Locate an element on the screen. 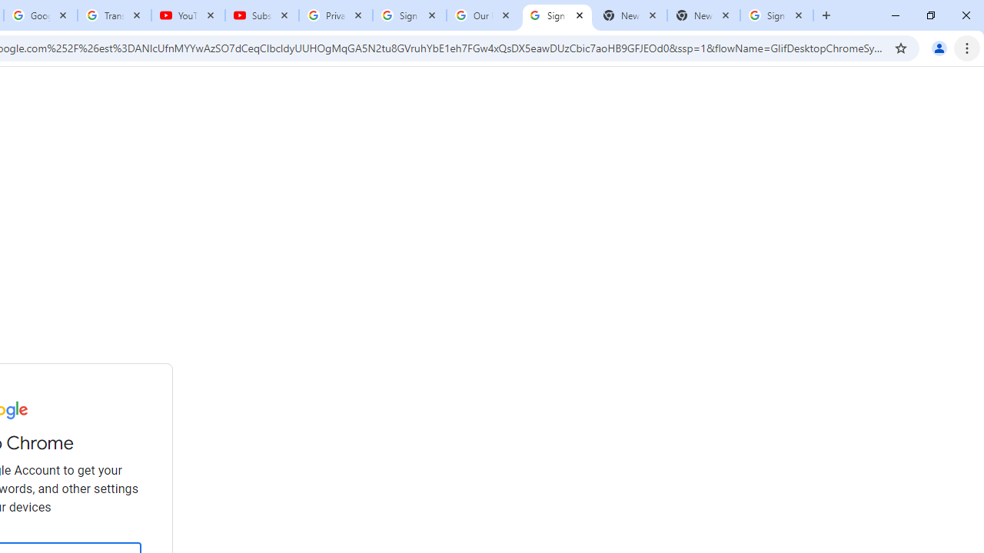 This screenshot has height=553, width=984. Subscriptions - YouTube is located at coordinates (262, 15).